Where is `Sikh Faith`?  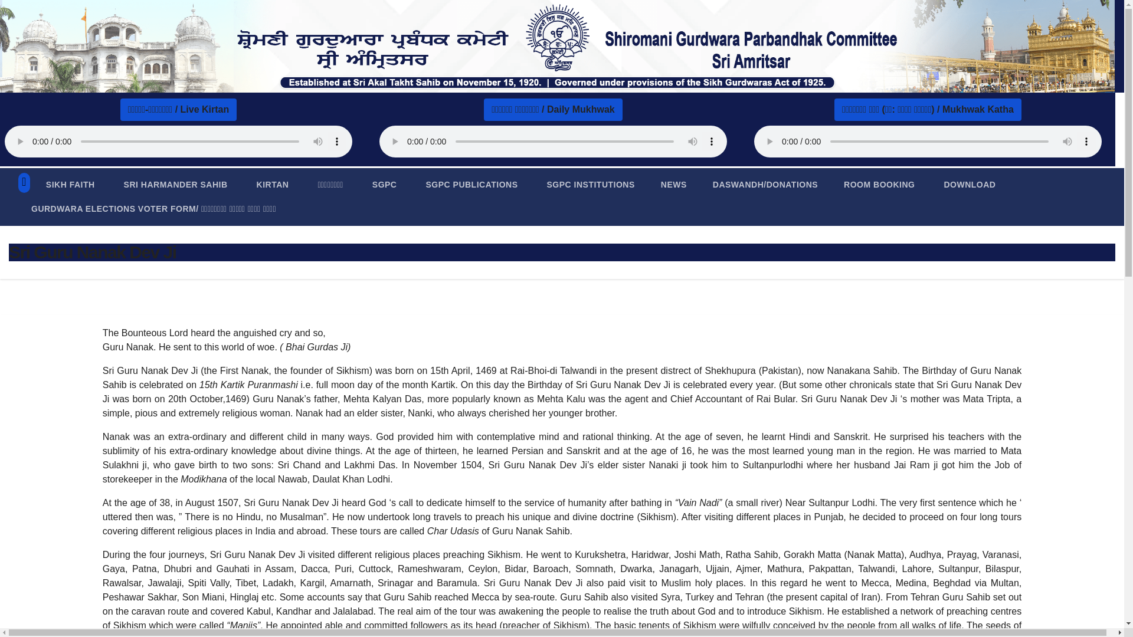 Sikh Faith is located at coordinates (70, 184).